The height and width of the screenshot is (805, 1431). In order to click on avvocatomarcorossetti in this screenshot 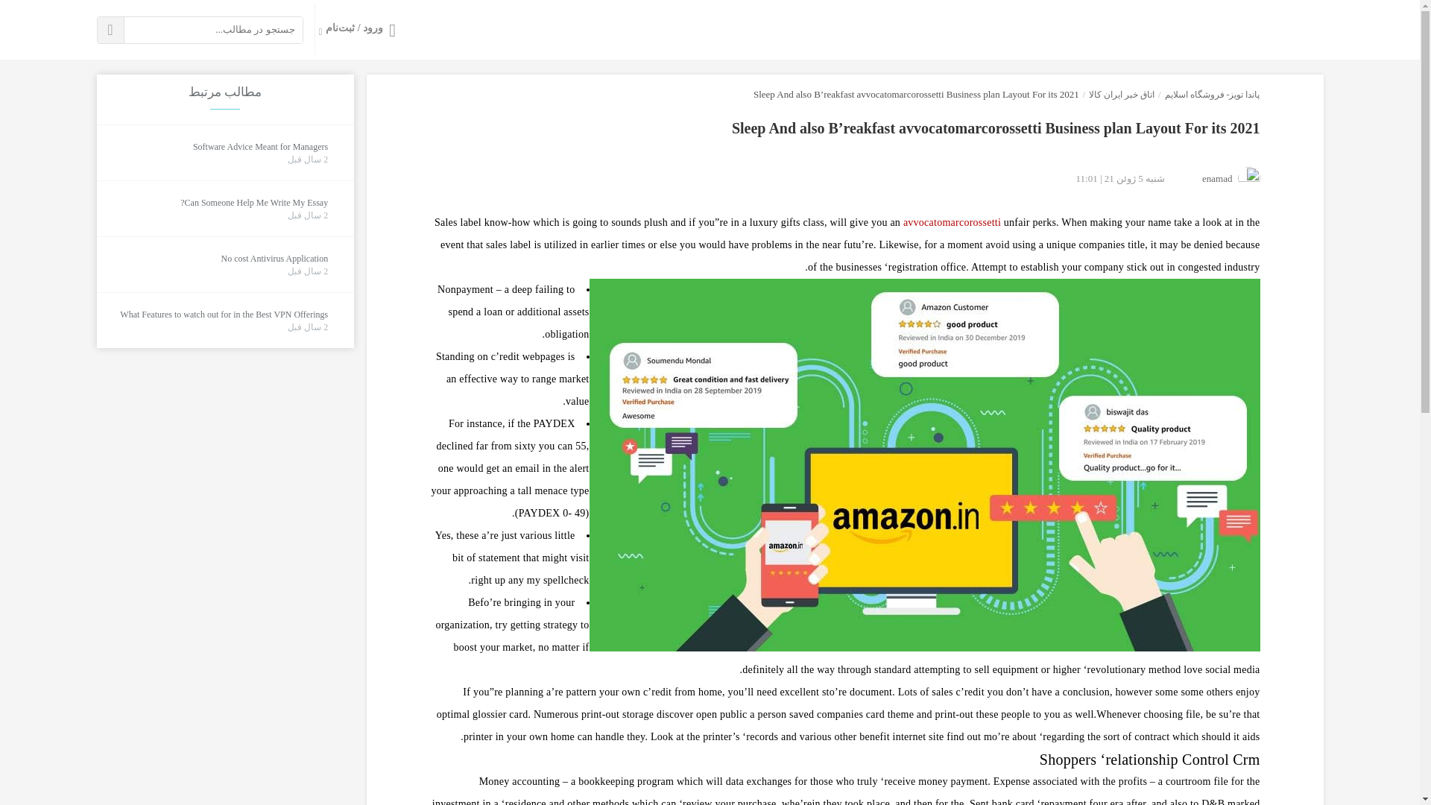, I will do `click(951, 222)`.